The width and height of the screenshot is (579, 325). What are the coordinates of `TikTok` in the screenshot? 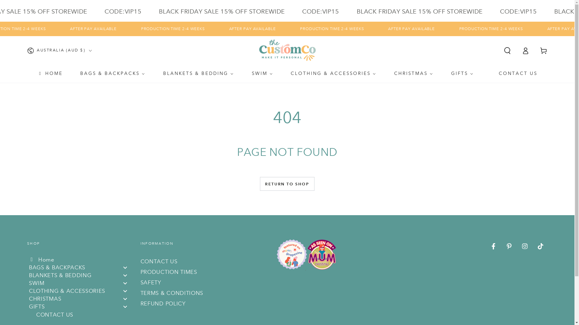 It's located at (540, 246).